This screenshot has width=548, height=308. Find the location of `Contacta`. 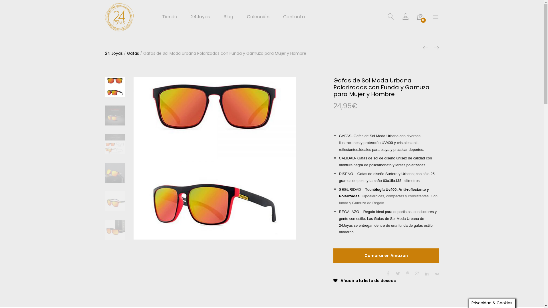

Contacta is located at coordinates (294, 17).